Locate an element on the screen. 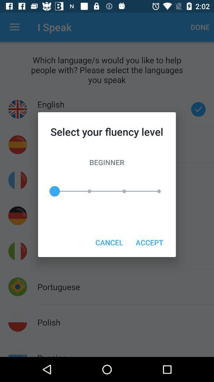 The image size is (214, 382). press the item to the left of the accept is located at coordinates (109, 242).